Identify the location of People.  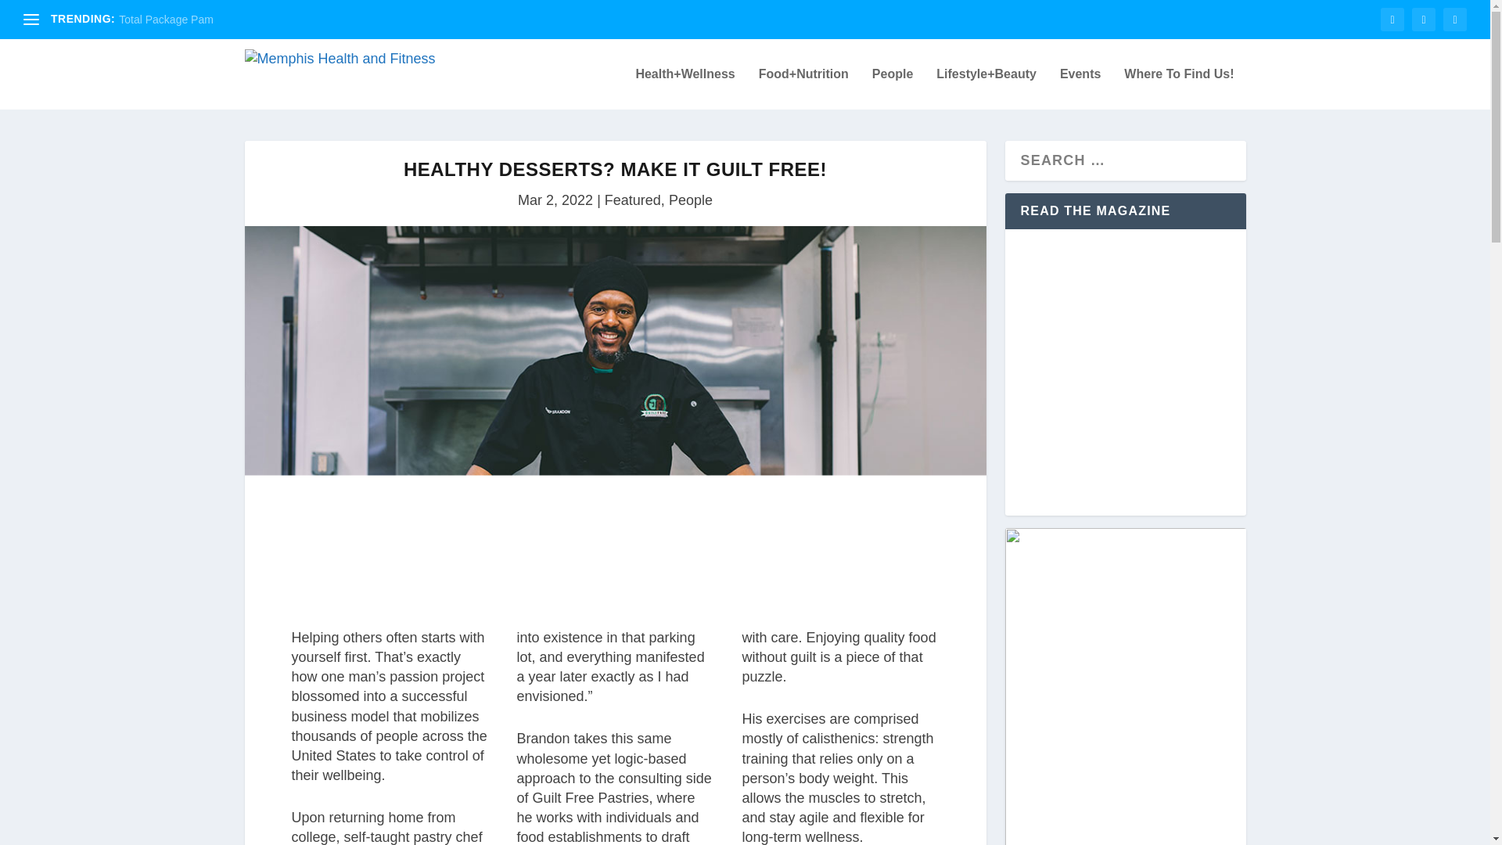
(690, 200).